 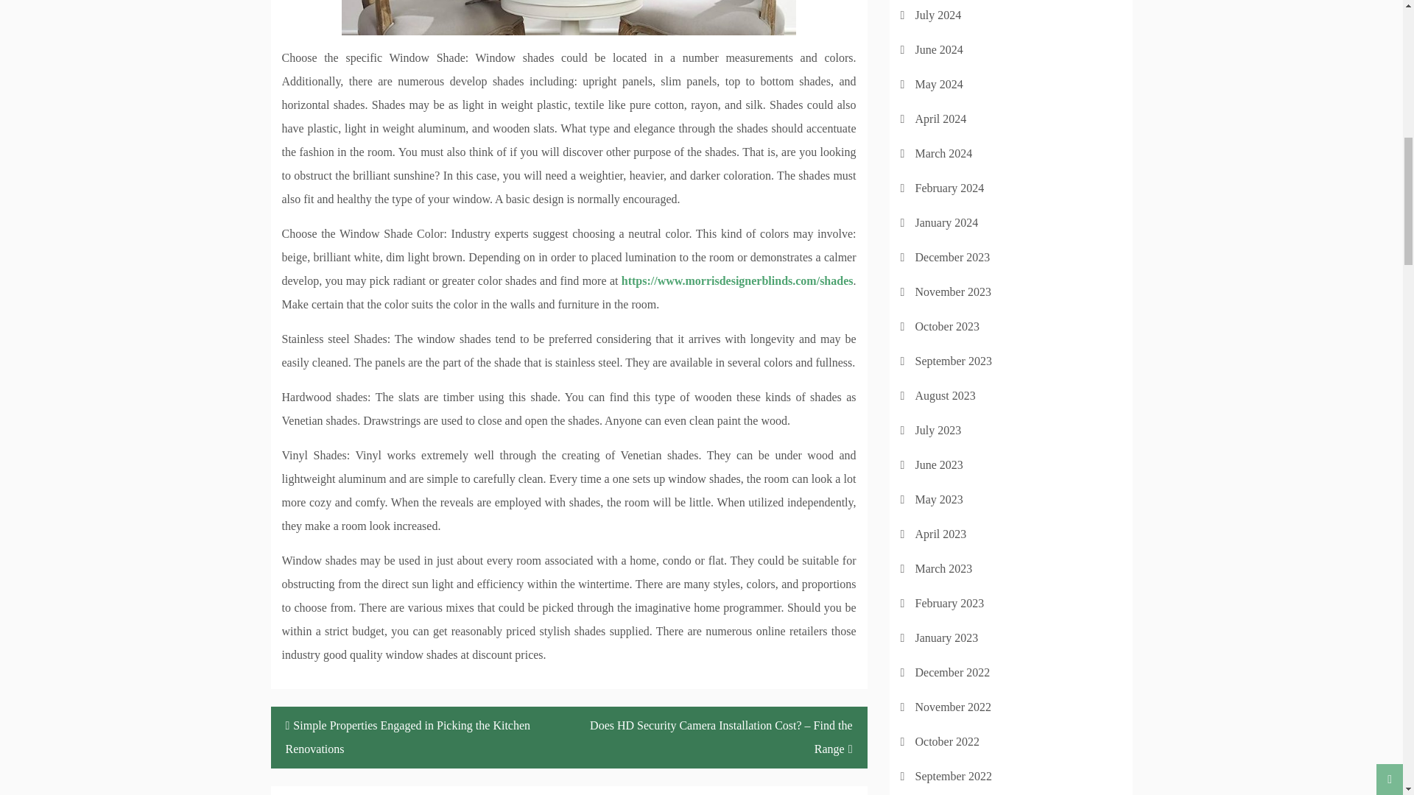 What do you see at coordinates (938, 465) in the screenshot?
I see `June 2023` at bounding box center [938, 465].